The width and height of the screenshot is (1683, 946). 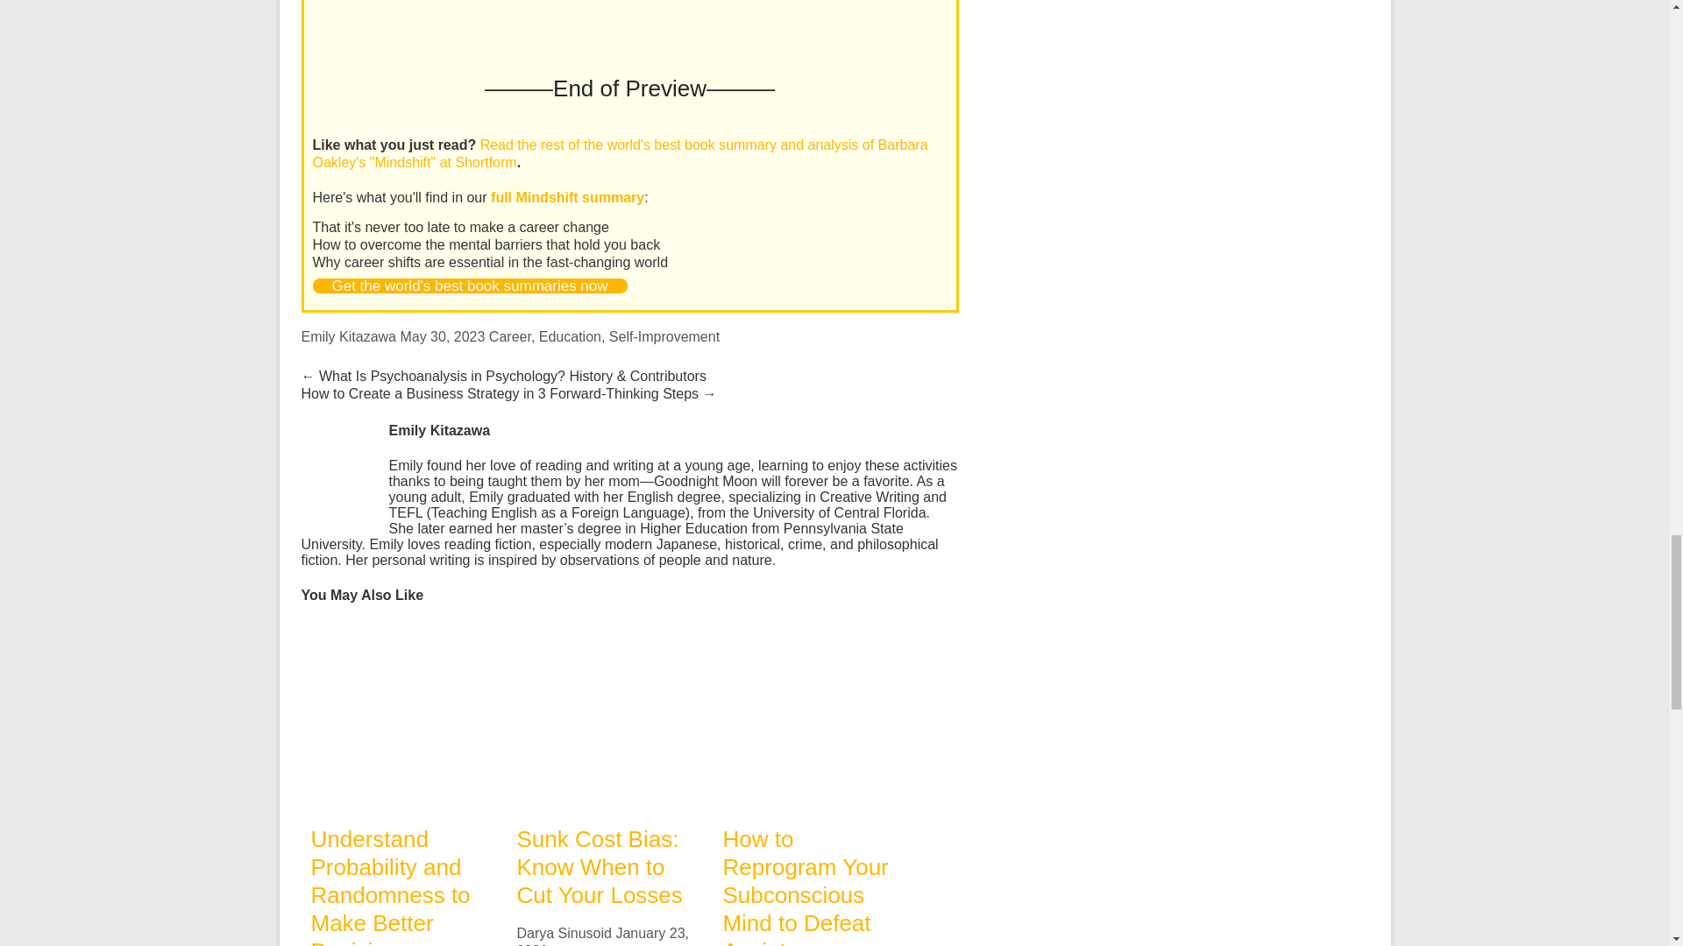 What do you see at coordinates (570, 336) in the screenshot?
I see `Education` at bounding box center [570, 336].